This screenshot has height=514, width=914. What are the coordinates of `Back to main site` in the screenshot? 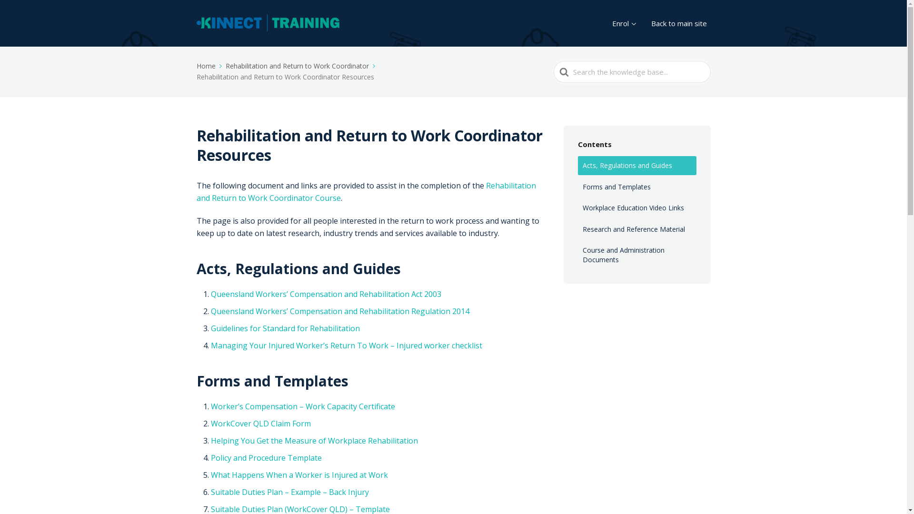 It's located at (679, 24).